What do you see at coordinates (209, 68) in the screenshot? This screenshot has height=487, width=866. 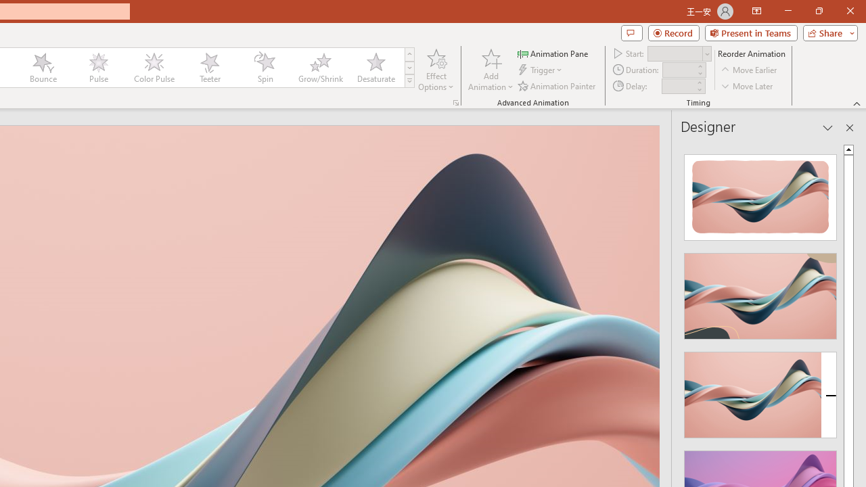 I see `Teeter` at bounding box center [209, 68].